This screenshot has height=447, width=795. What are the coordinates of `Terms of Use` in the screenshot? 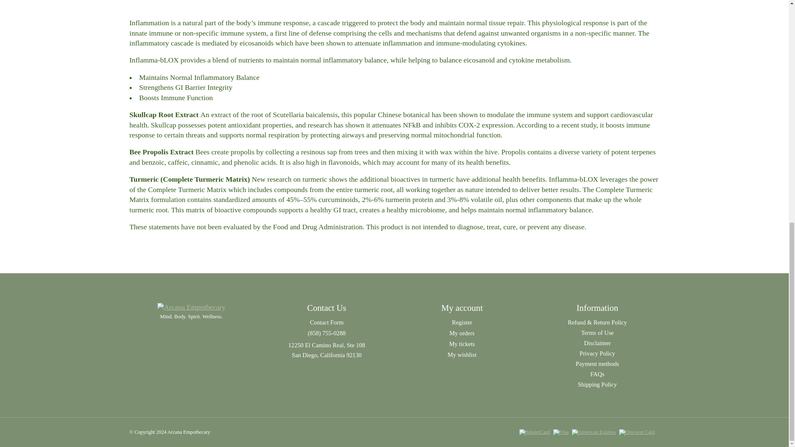 It's located at (597, 333).